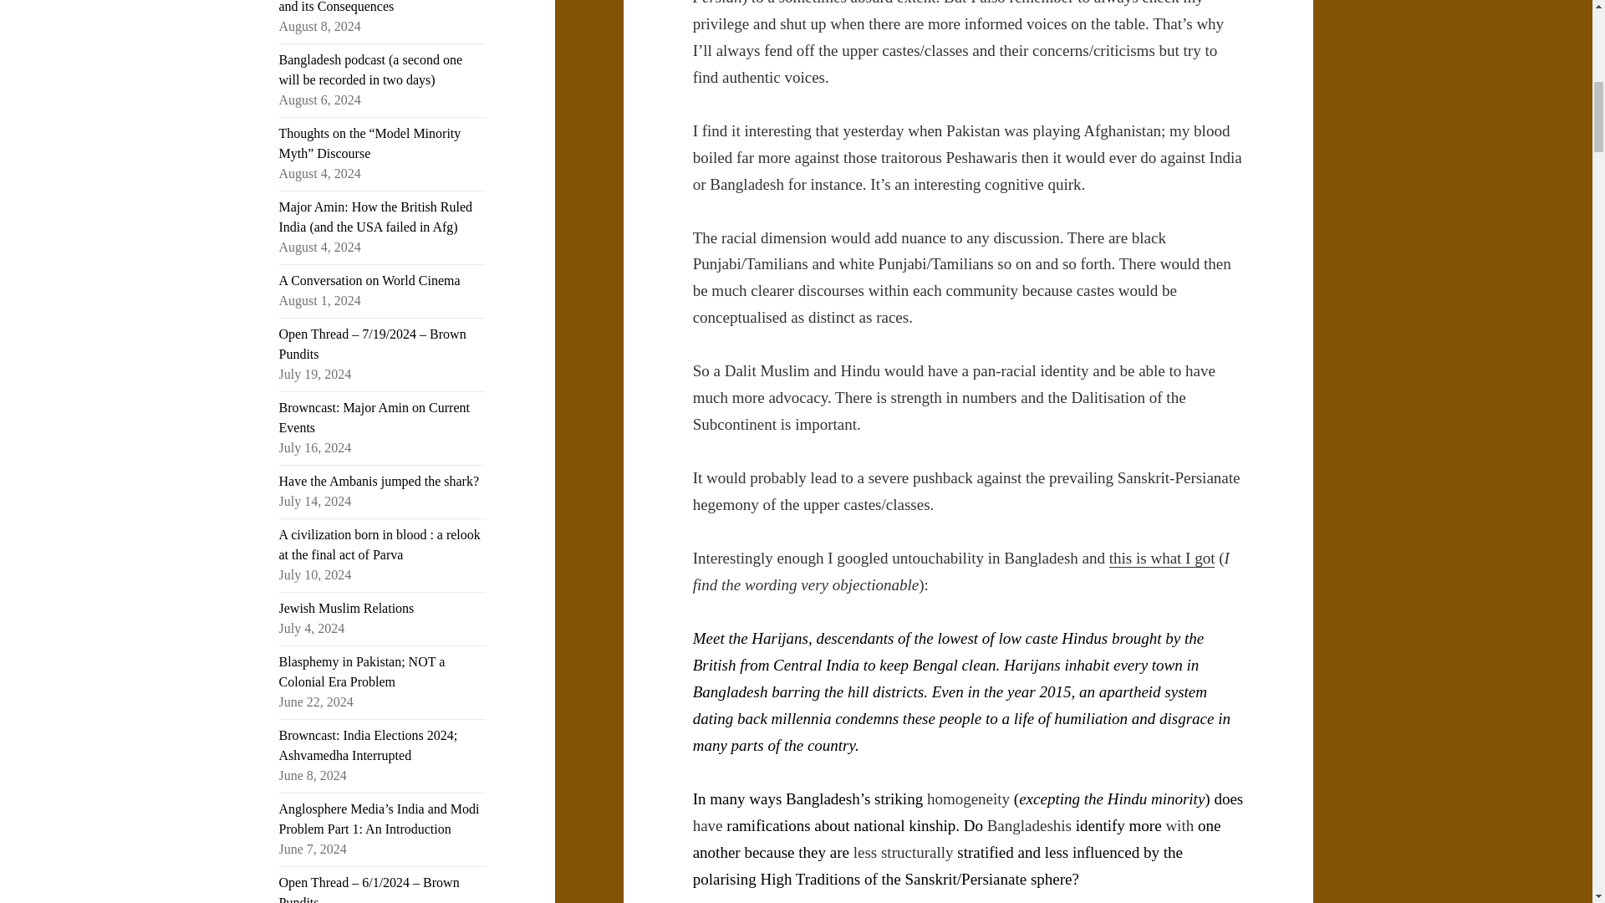  Describe the element at coordinates (368, 744) in the screenshot. I see `Browncast: India Elections 2024; Ashvamedha Interrupted` at that location.